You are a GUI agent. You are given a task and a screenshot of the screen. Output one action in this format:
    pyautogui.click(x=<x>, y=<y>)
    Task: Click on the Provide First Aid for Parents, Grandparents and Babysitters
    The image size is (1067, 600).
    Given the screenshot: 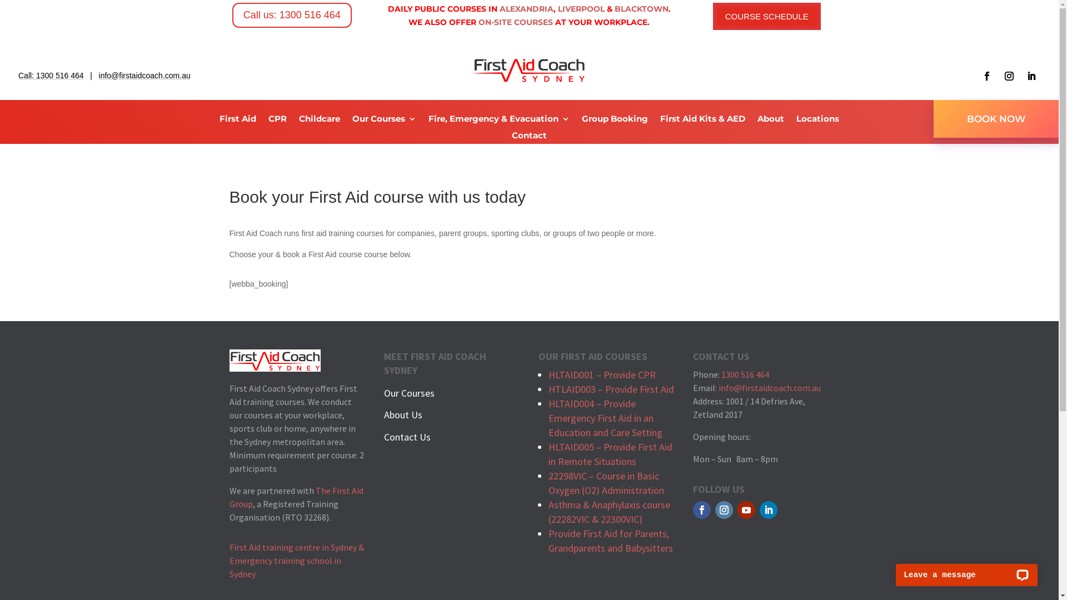 What is the action you would take?
    pyautogui.click(x=611, y=541)
    